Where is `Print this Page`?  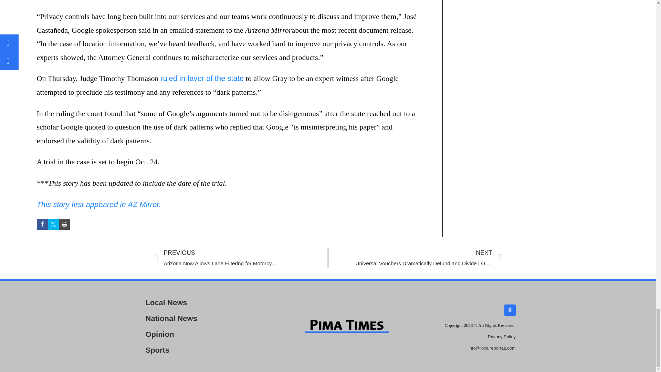 Print this Page is located at coordinates (64, 224).